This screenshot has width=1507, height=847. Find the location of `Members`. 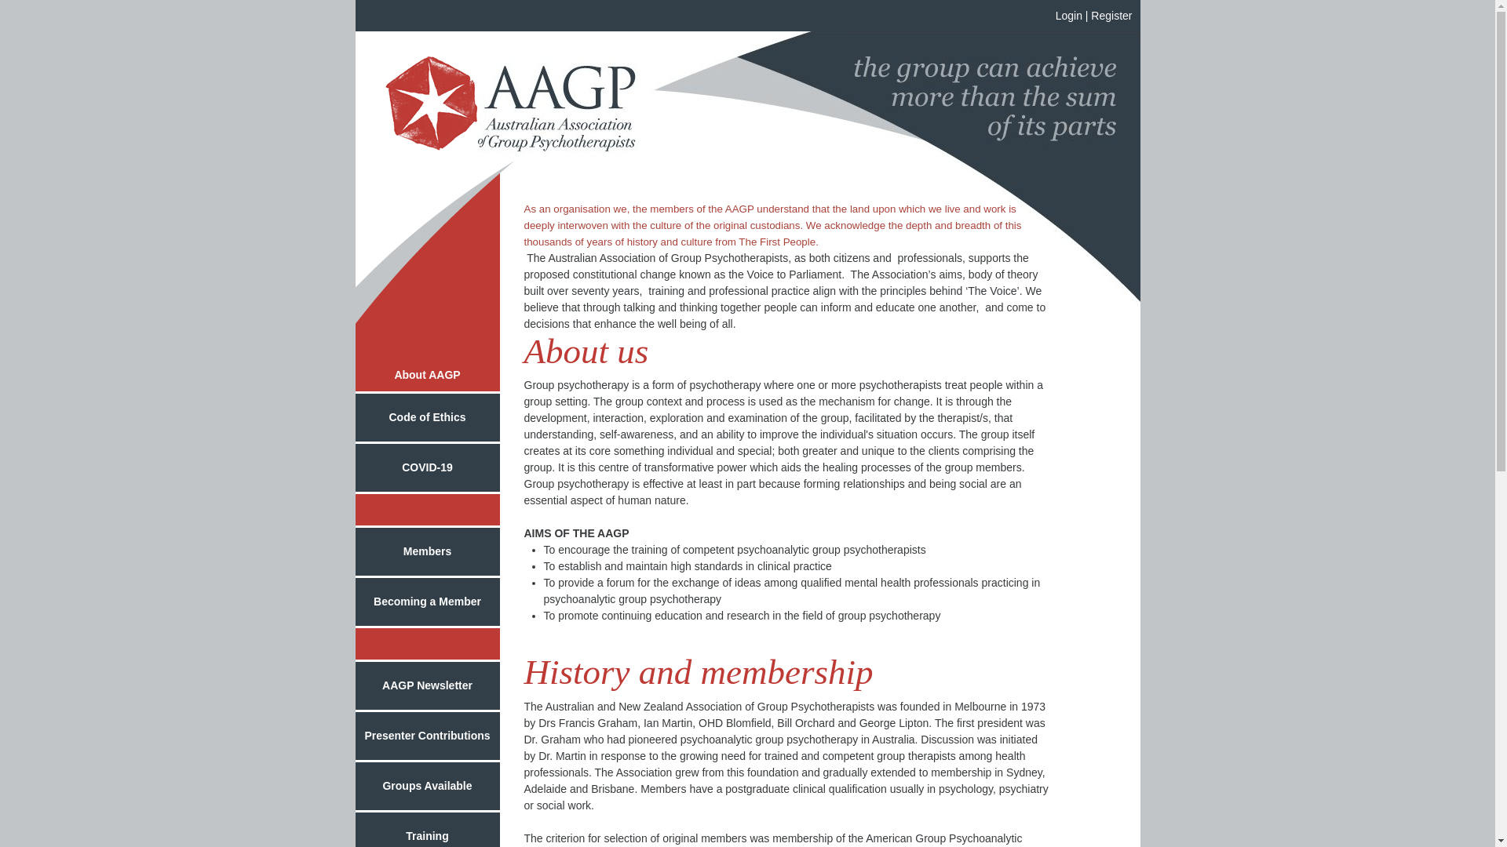

Members is located at coordinates (427, 553).